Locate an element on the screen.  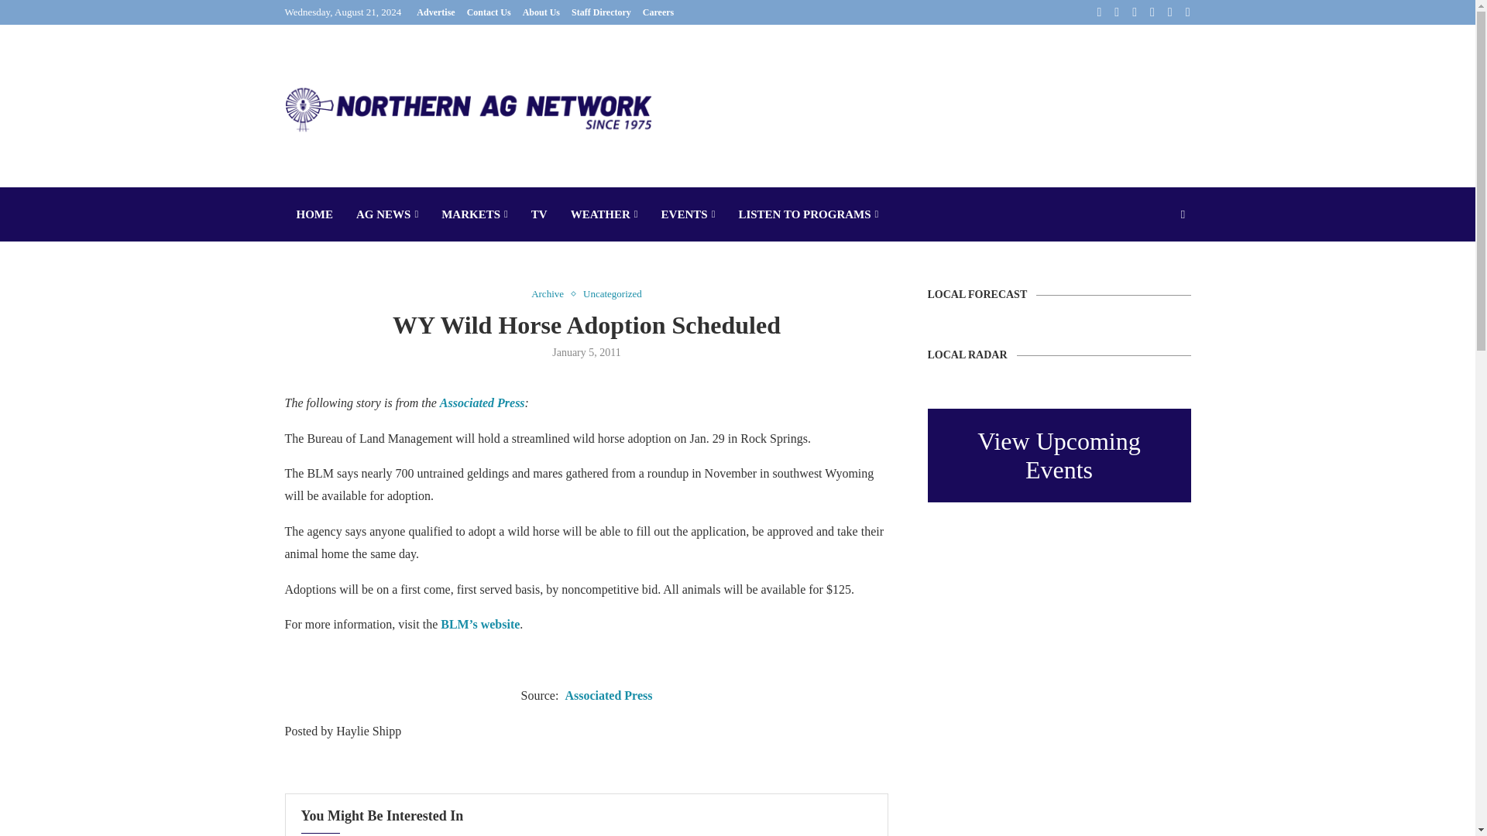
About Us is located at coordinates (541, 12).